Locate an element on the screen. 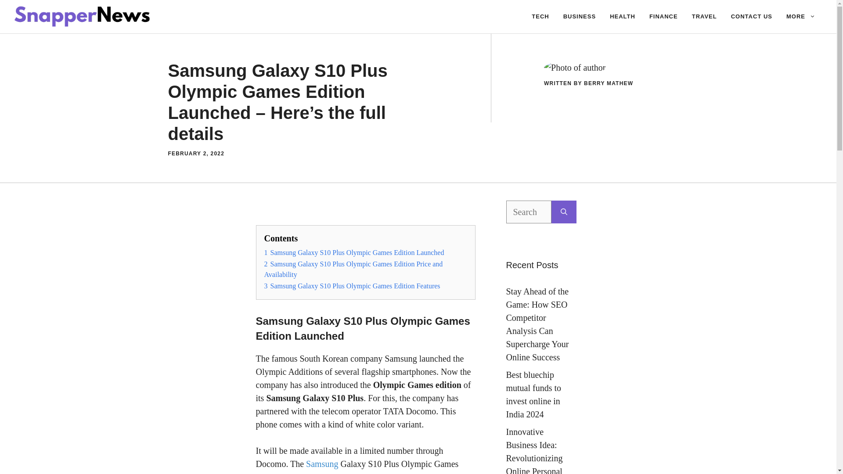 The height and width of the screenshot is (474, 843). TRAVEL is located at coordinates (704, 17).